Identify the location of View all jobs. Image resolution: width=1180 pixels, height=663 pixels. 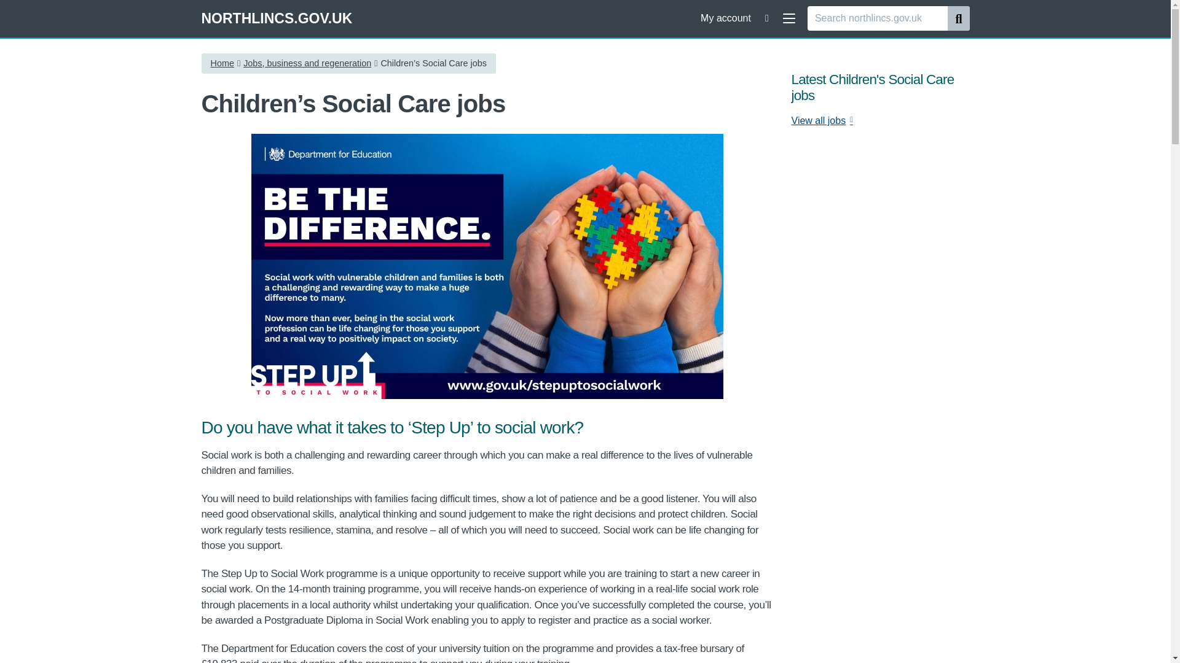
(823, 120).